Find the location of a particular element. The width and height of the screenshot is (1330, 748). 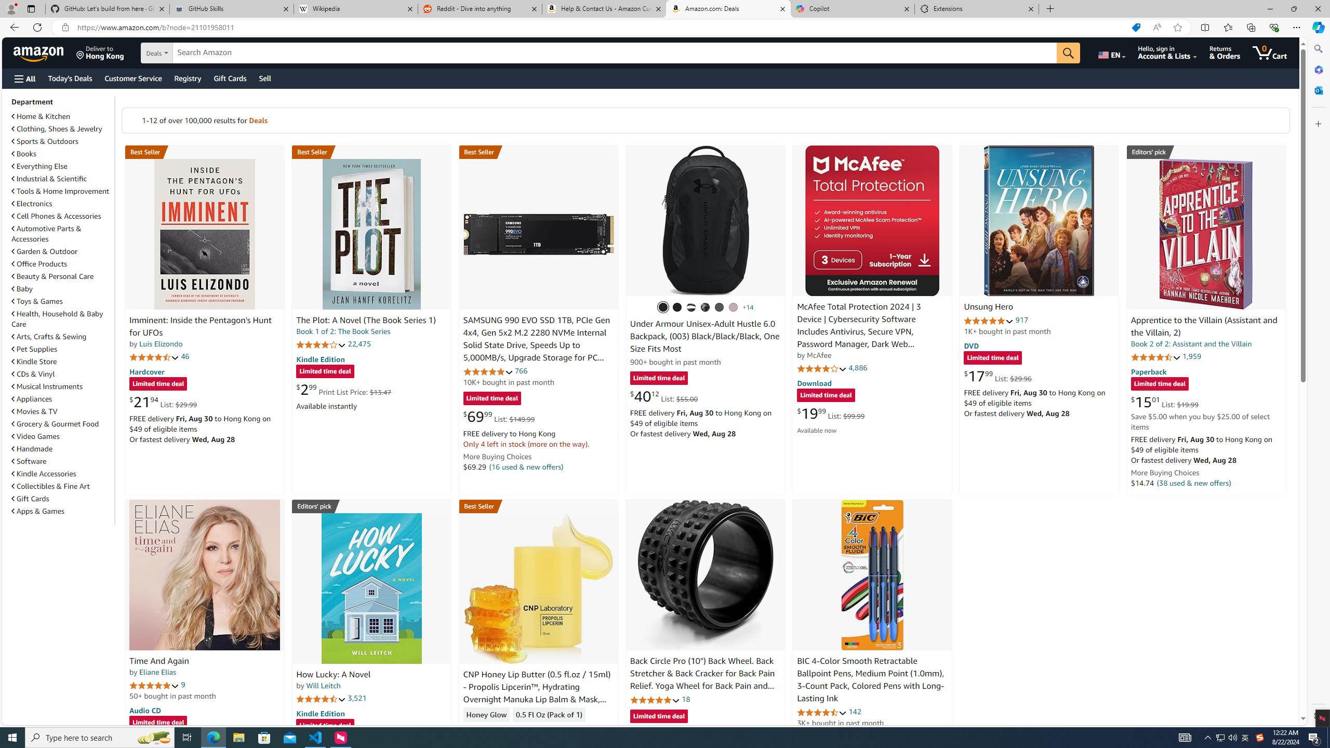

$40.12 List: $55.00 is located at coordinates (663, 396).